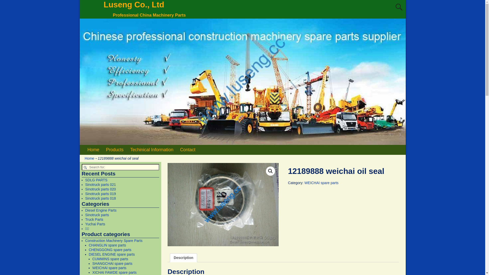 The width and height of the screenshot is (489, 275). What do you see at coordinates (93, 150) in the screenshot?
I see `Home` at bounding box center [93, 150].